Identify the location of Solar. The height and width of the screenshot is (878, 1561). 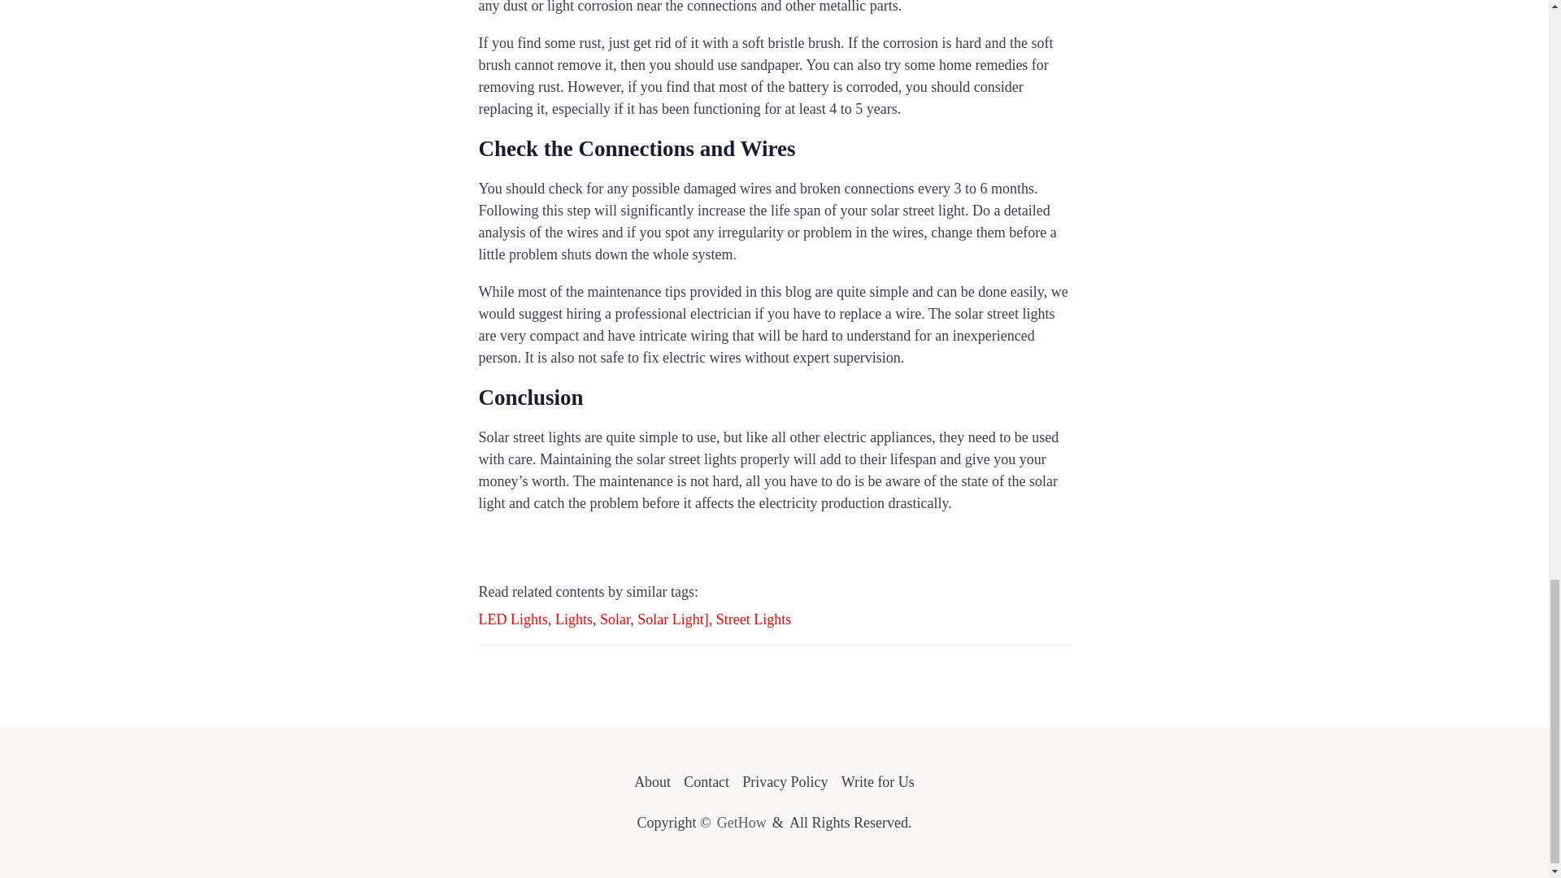
(615, 619).